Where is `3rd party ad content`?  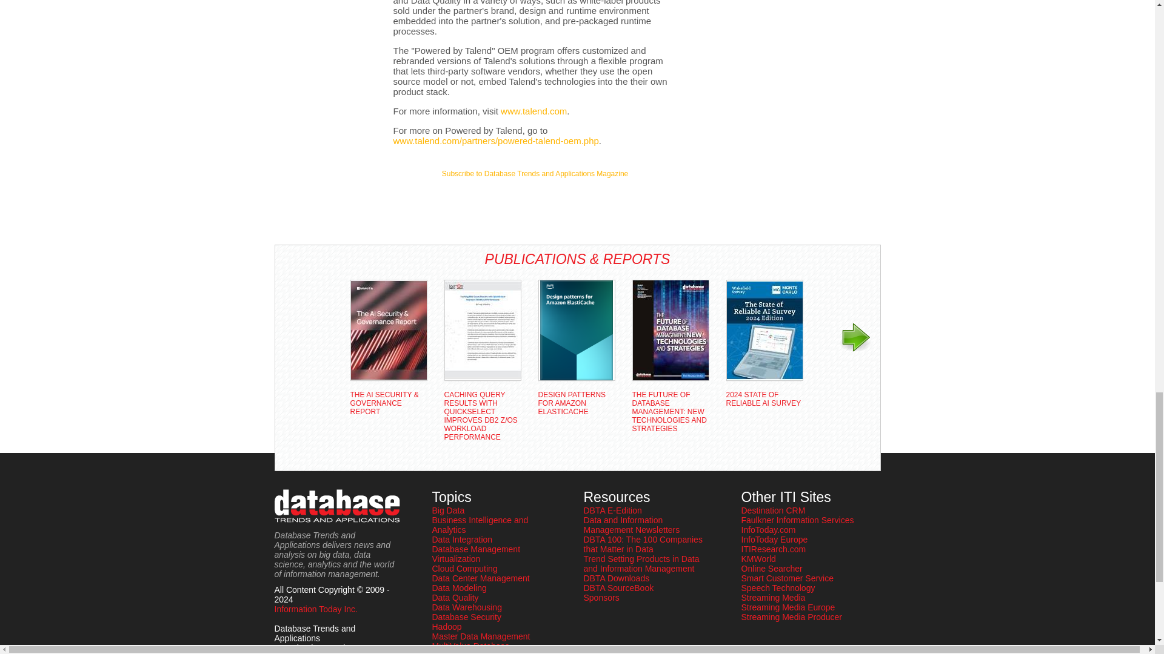 3rd party ad content is located at coordinates (323, 37).